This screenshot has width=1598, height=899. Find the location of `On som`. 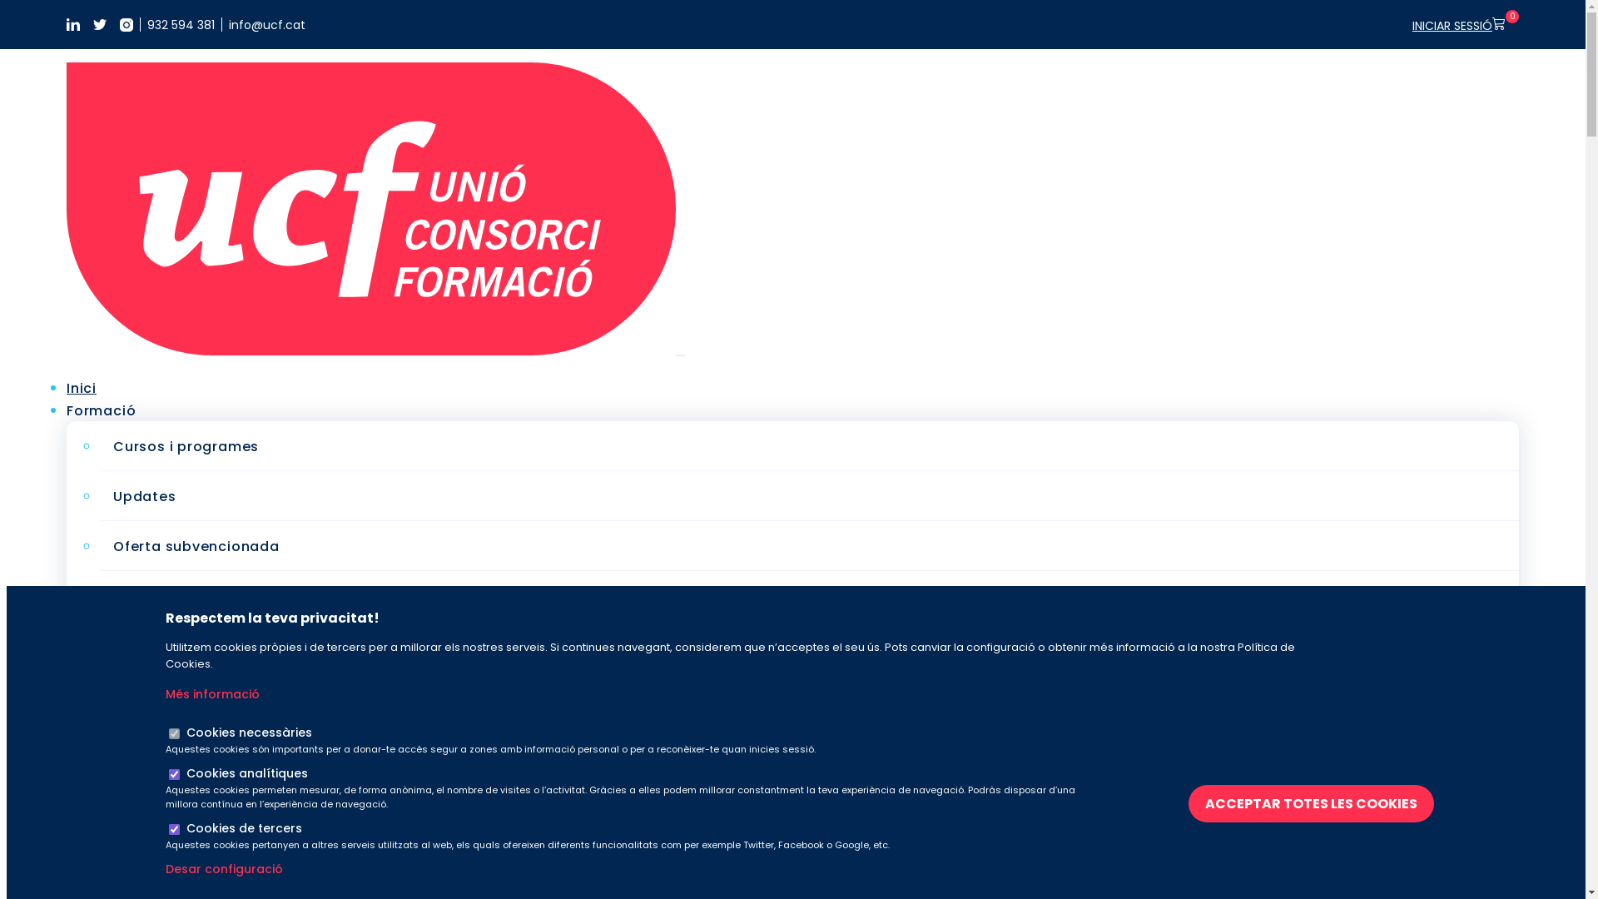

On som is located at coordinates (141, 886).